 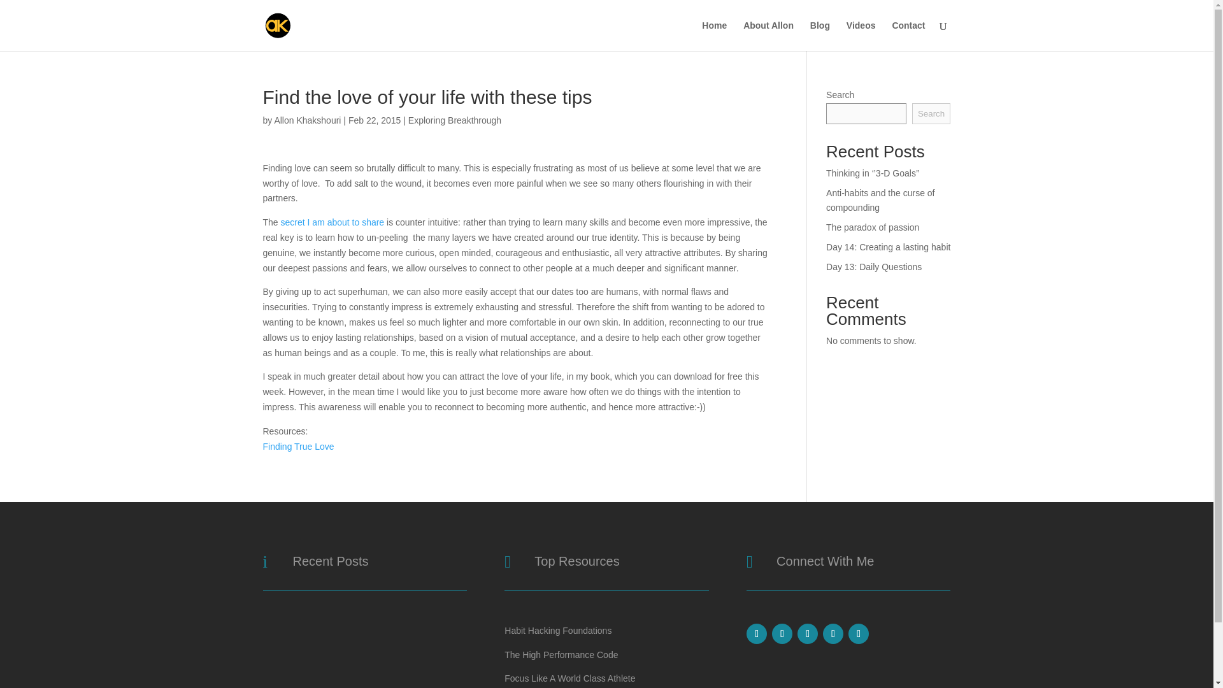 What do you see at coordinates (874, 266) in the screenshot?
I see `Day 13: Daily Questions` at bounding box center [874, 266].